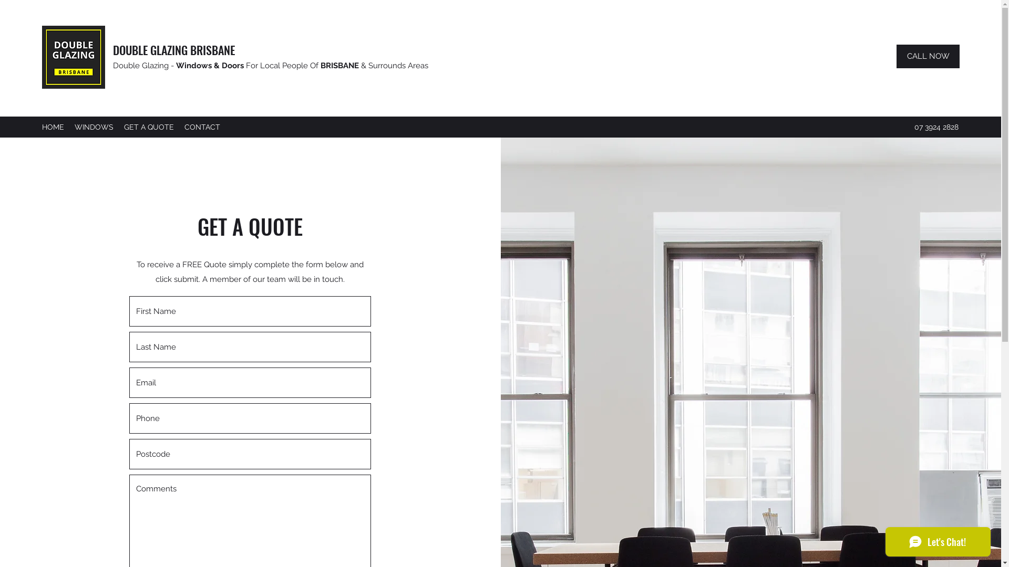 This screenshot has height=567, width=1009. Describe the element at coordinates (202, 127) in the screenshot. I see `CONTACT` at that location.